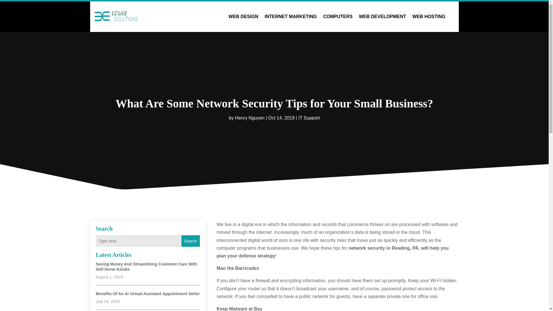 This screenshot has width=553, height=311. What do you see at coordinates (338, 17) in the screenshot?
I see `COMPUTERS` at bounding box center [338, 17].